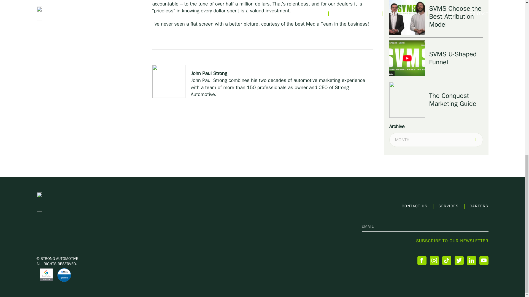  I want to click on Facebook, so click(422, 260).